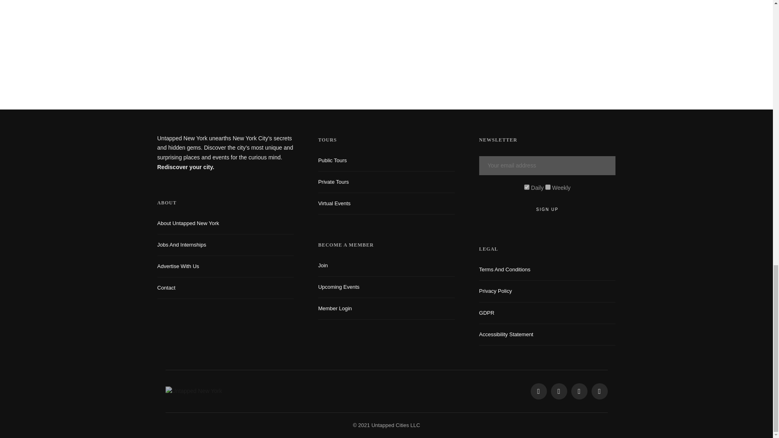 The width and height of the screenshot is (779, 438). What do you see at coordinates (547, 209) in the screenshot?
I see `Sign up` at bounding box center [547, 209].